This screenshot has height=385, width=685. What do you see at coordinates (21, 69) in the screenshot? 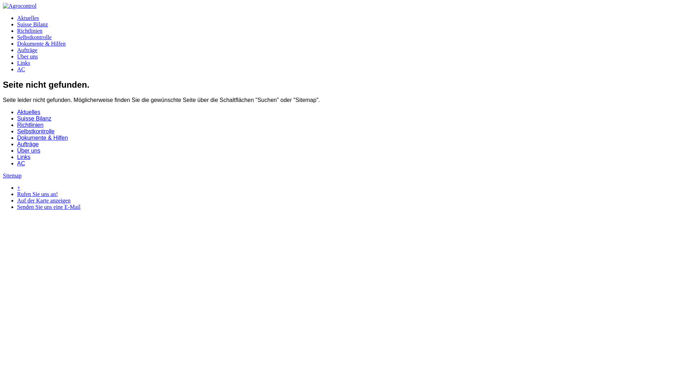
I see `AC` at bounding box center [21, 69].